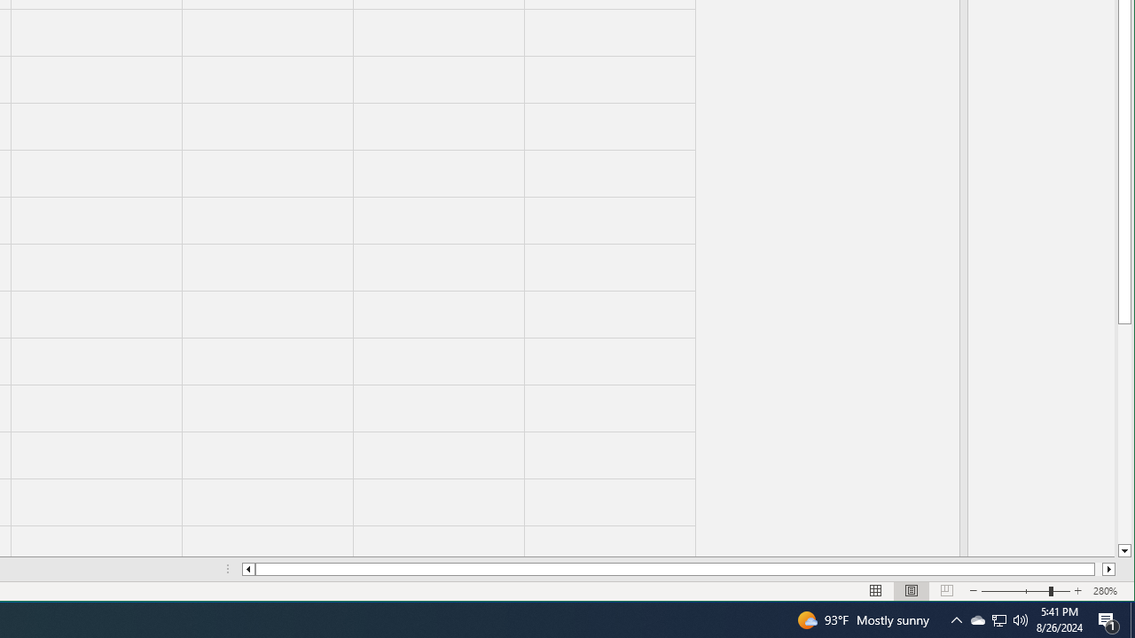 The image size is (1135, 638). What do you see at coordinates (1124, 551) in the screenshot?
I see `Action Center, 1 new notification` at bounding box center [1124, 551].